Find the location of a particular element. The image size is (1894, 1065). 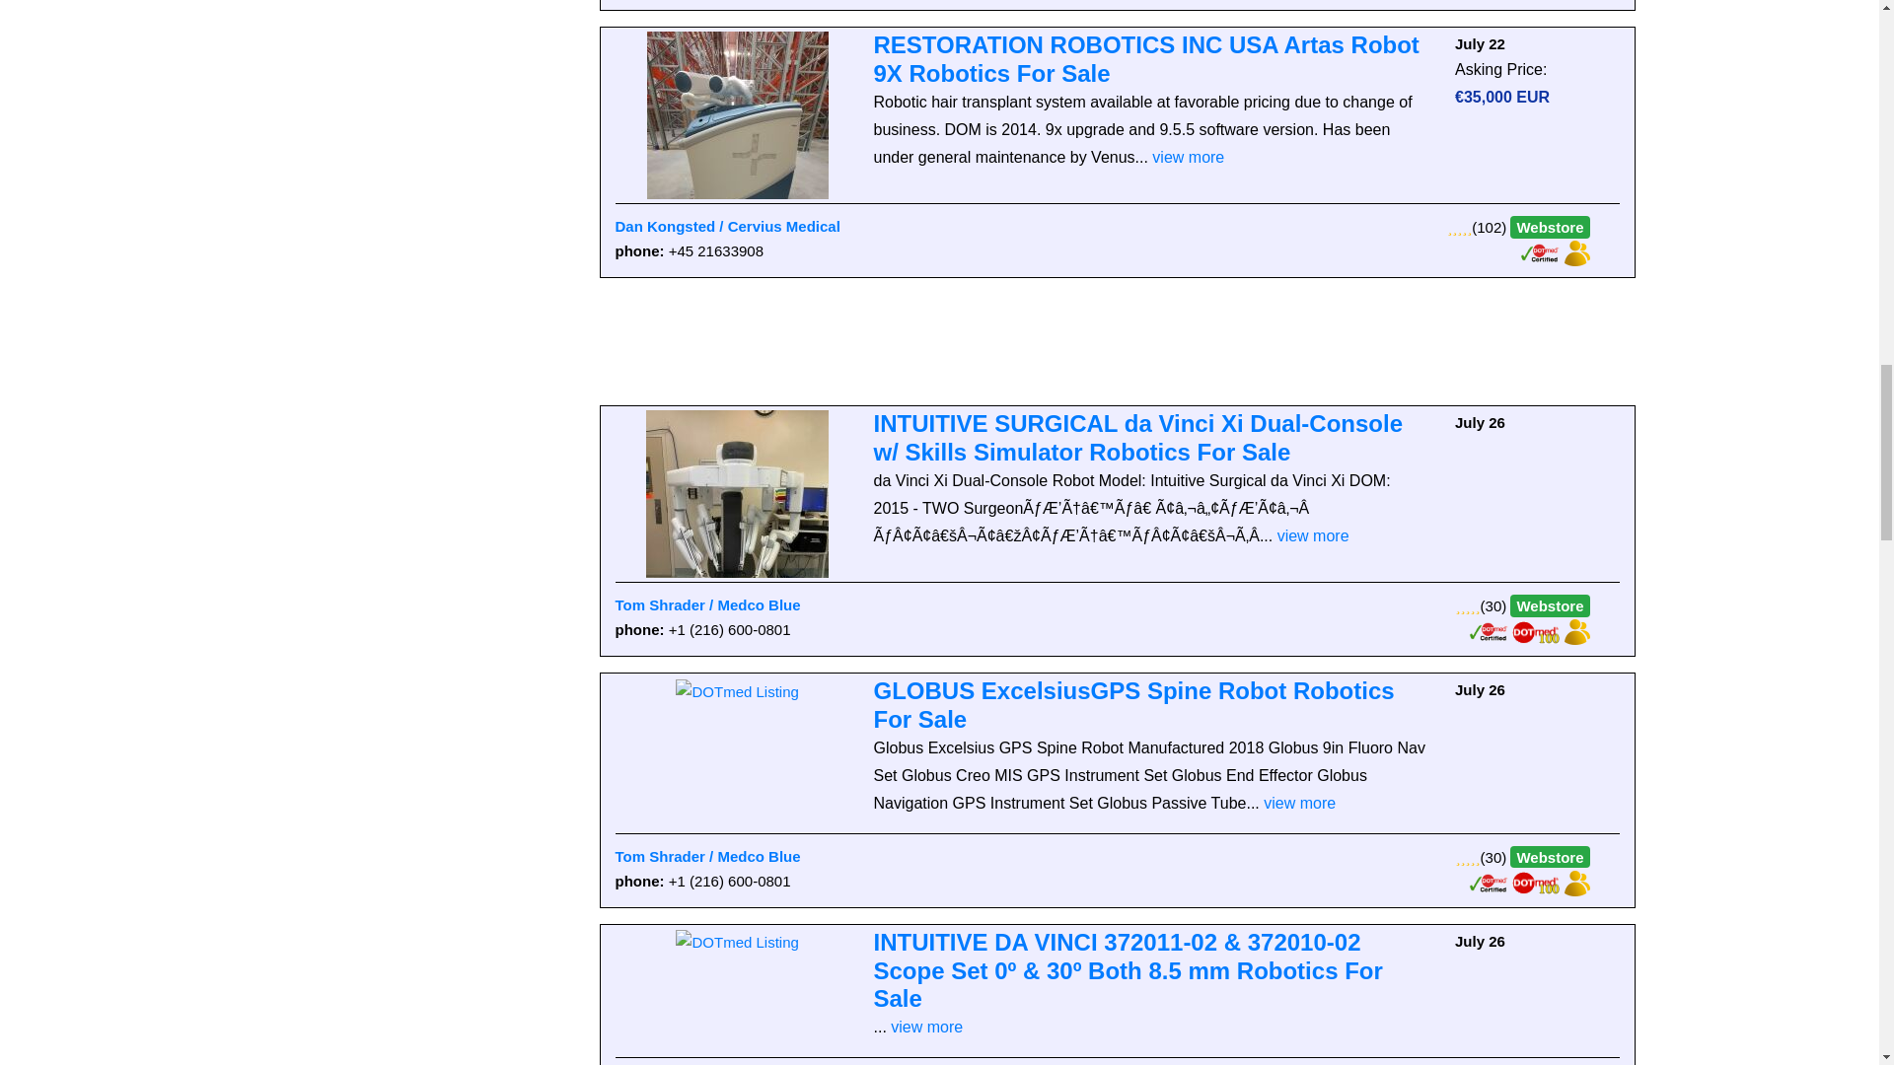

Visit My Virtual Trade Show Booth is located at coordinates (1576, 251).